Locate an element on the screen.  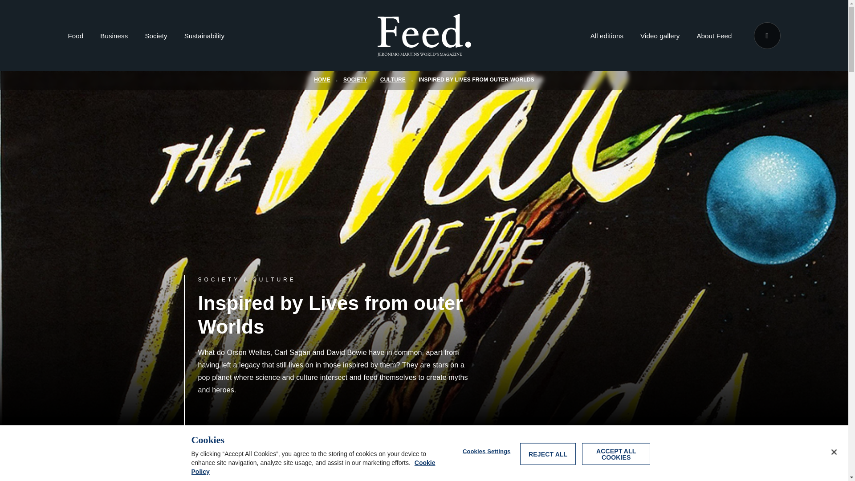
Business is located at coordinates (114, 37).